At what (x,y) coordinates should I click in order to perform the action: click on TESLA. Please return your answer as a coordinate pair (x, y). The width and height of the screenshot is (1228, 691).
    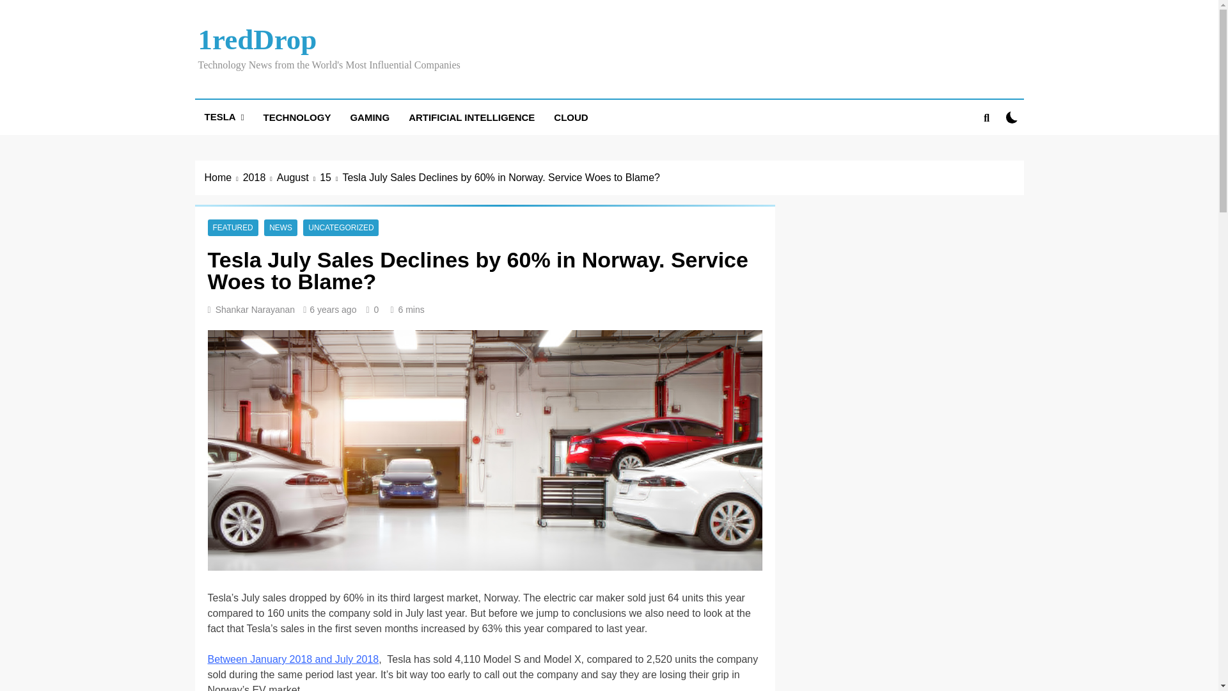
    Looking at the image, I should click on (223, 116).